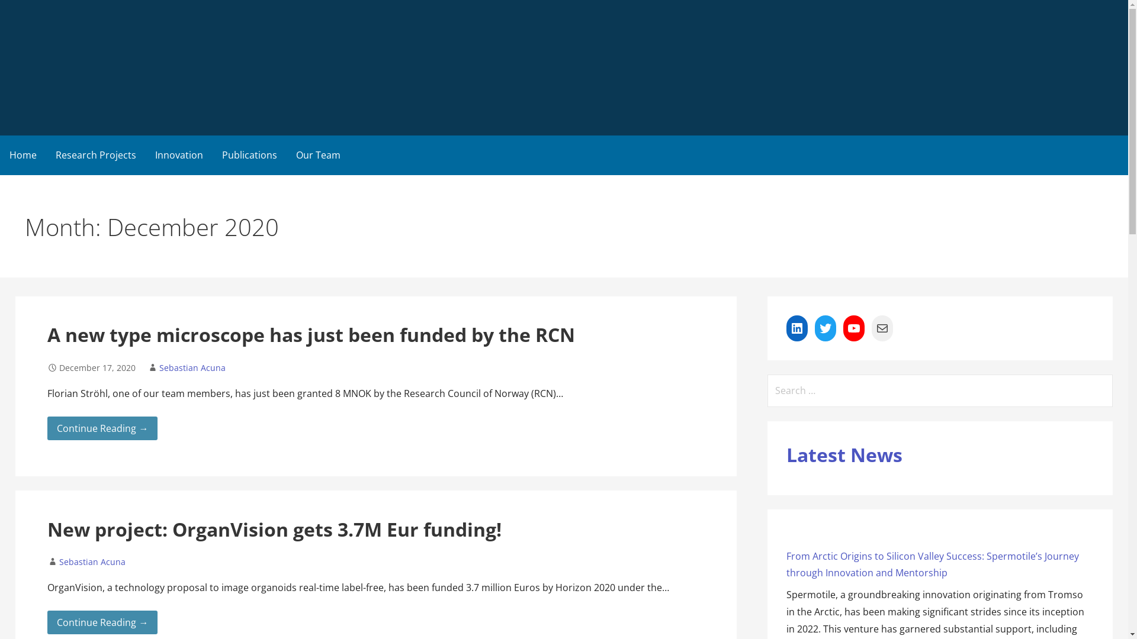 The height and width of the screenshot is (639, 1137). Describe the element at coordinates (844, 454) in the screenshot. I see `Latest News` at that location.